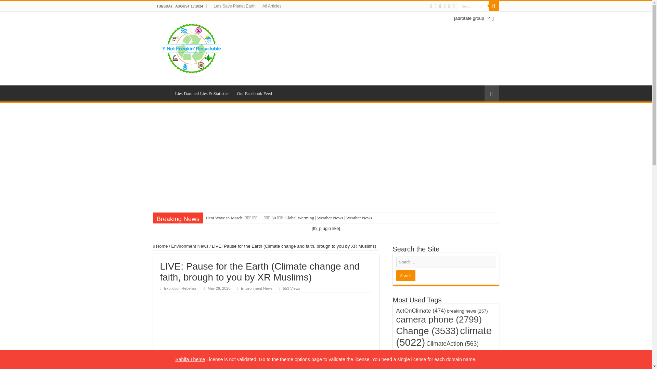 The width and height of the screenshot is (657, 369). What do you see at coordinates (257, 288) in the screenshot?
I see `Environment News` at bounding box center [257, 288].